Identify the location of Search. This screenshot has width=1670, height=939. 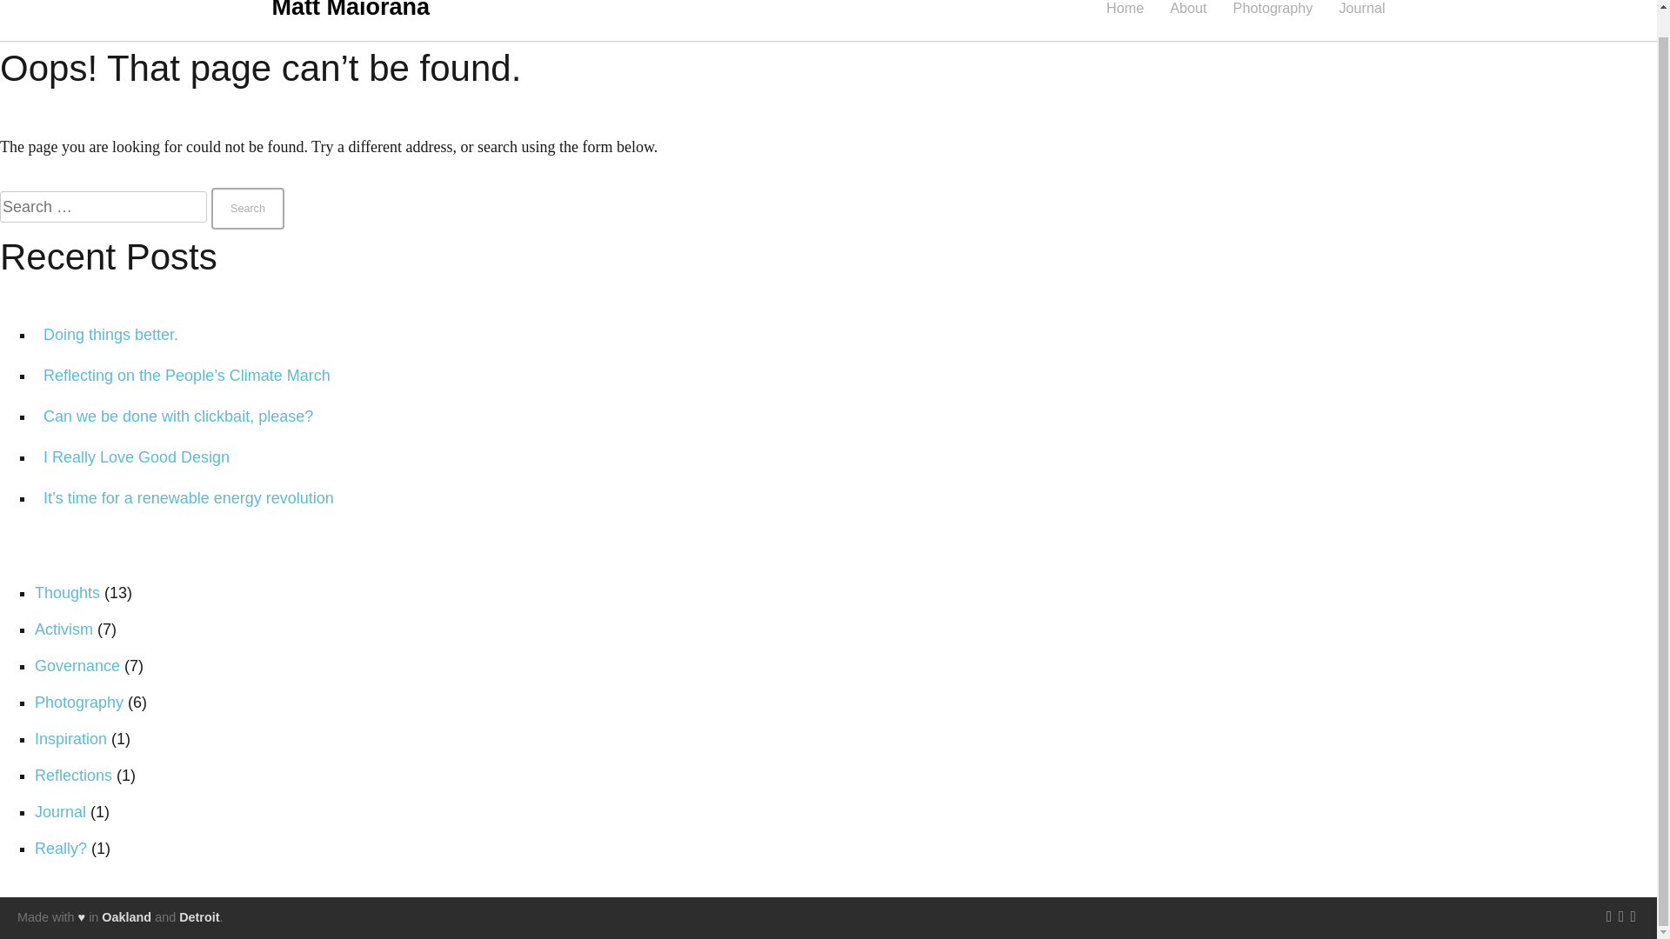
(247, 209).